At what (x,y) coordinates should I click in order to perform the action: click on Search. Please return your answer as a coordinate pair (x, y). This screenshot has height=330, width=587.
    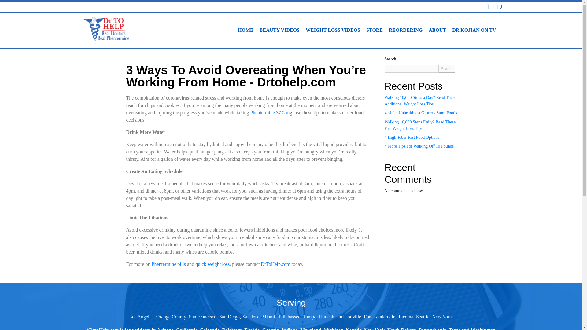
    Looking at the image, I should click on (447, 68).